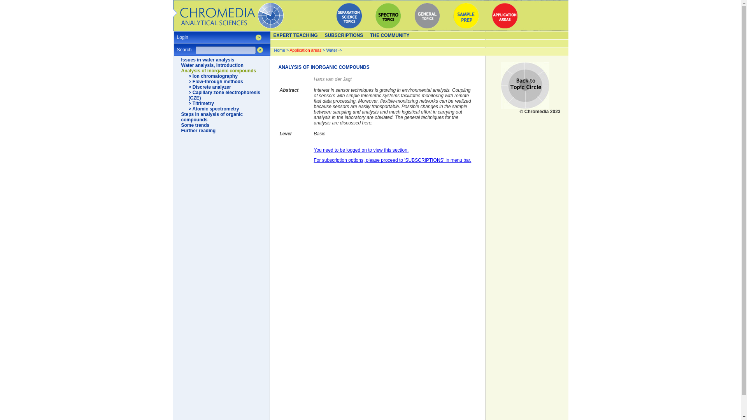  Describe the element at coordinates (279, 50) in the screenshot. I see `Home` at that location.